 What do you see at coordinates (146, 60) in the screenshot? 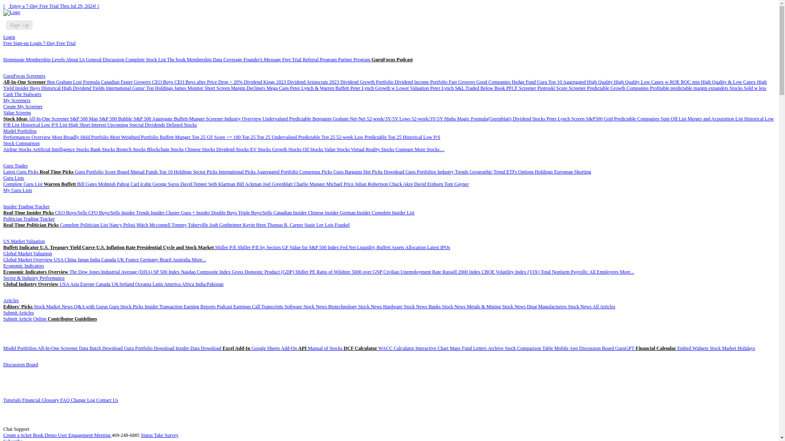
I see `Complete Stock List` at bounding box center [146, 60].